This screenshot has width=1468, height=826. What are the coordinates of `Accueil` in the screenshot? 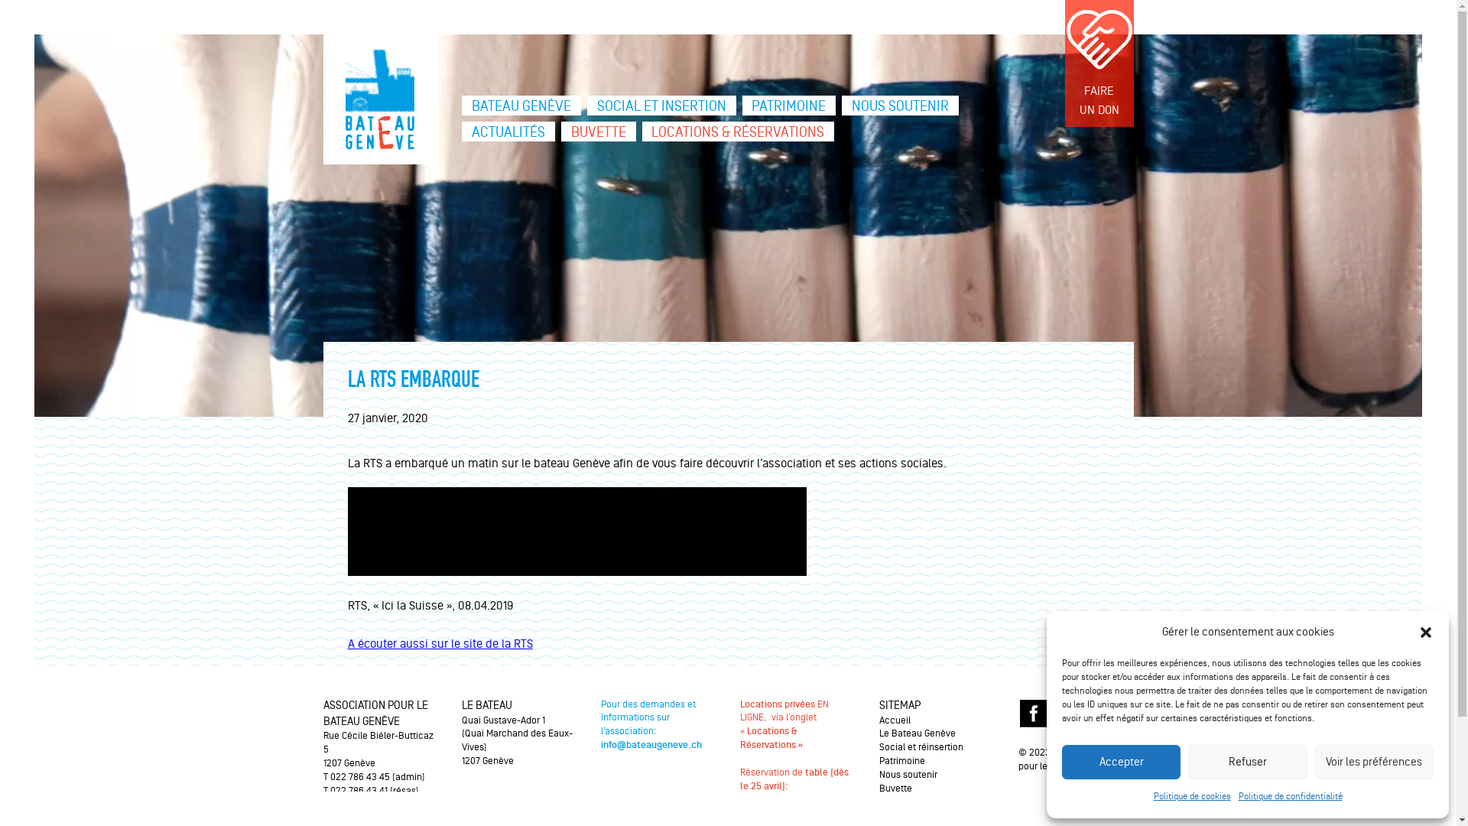 It's located at (895, 720).